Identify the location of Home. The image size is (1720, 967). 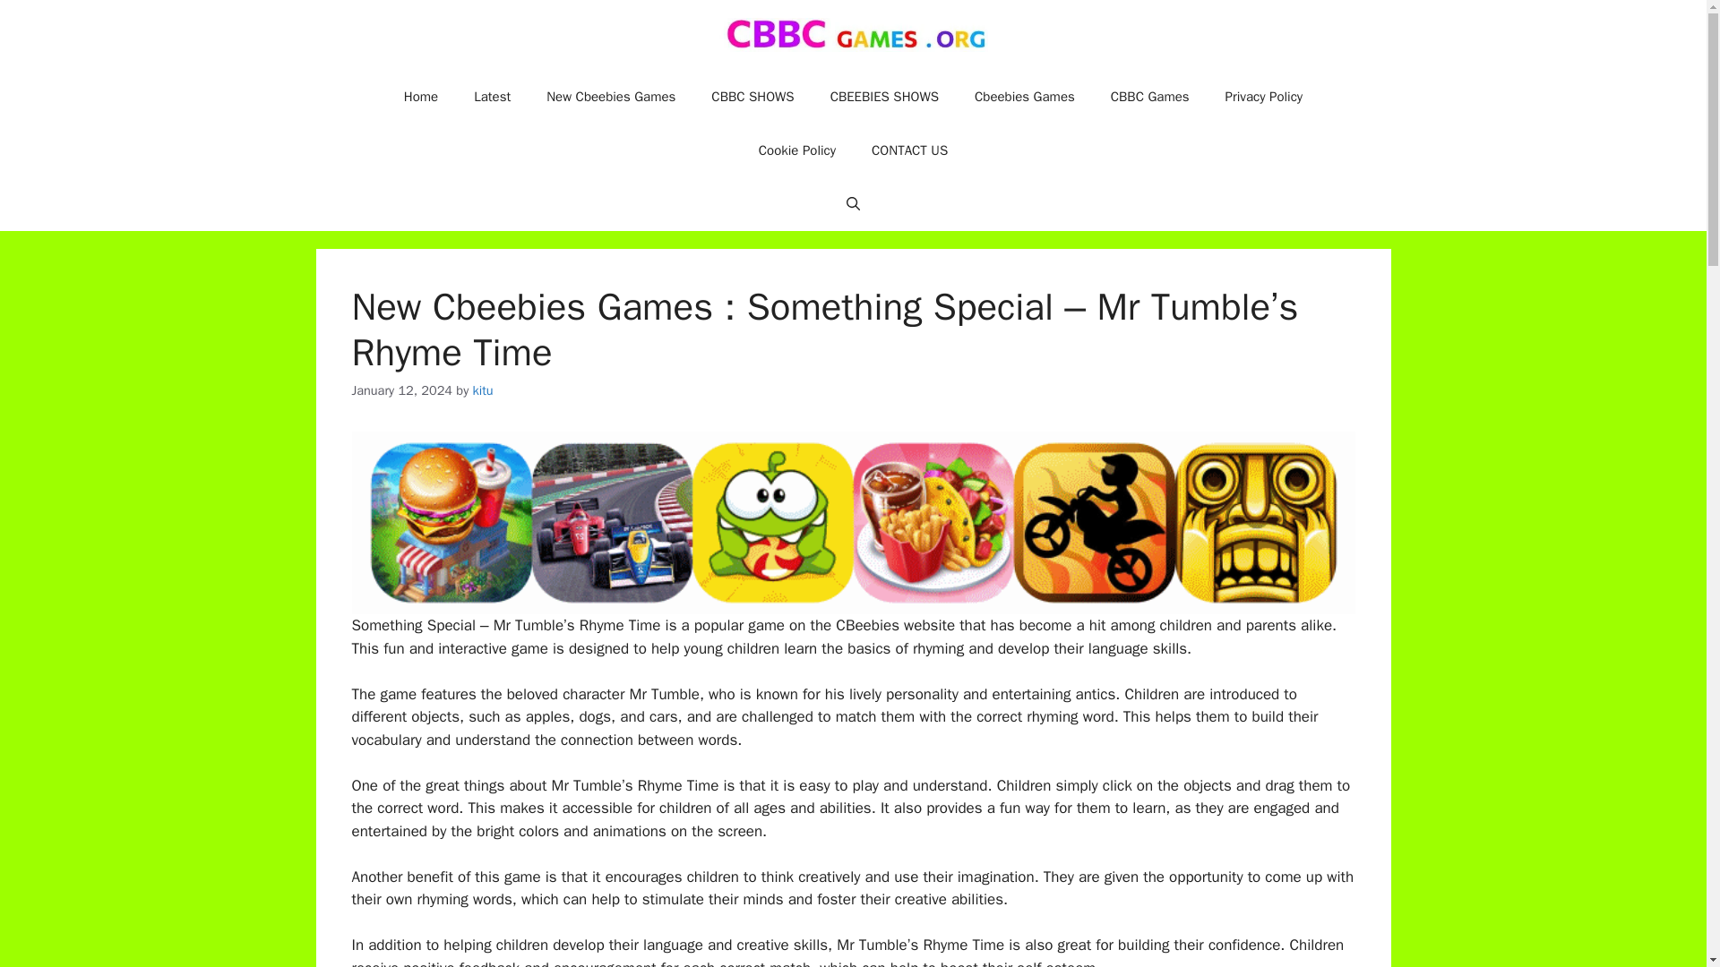
(420, 97).